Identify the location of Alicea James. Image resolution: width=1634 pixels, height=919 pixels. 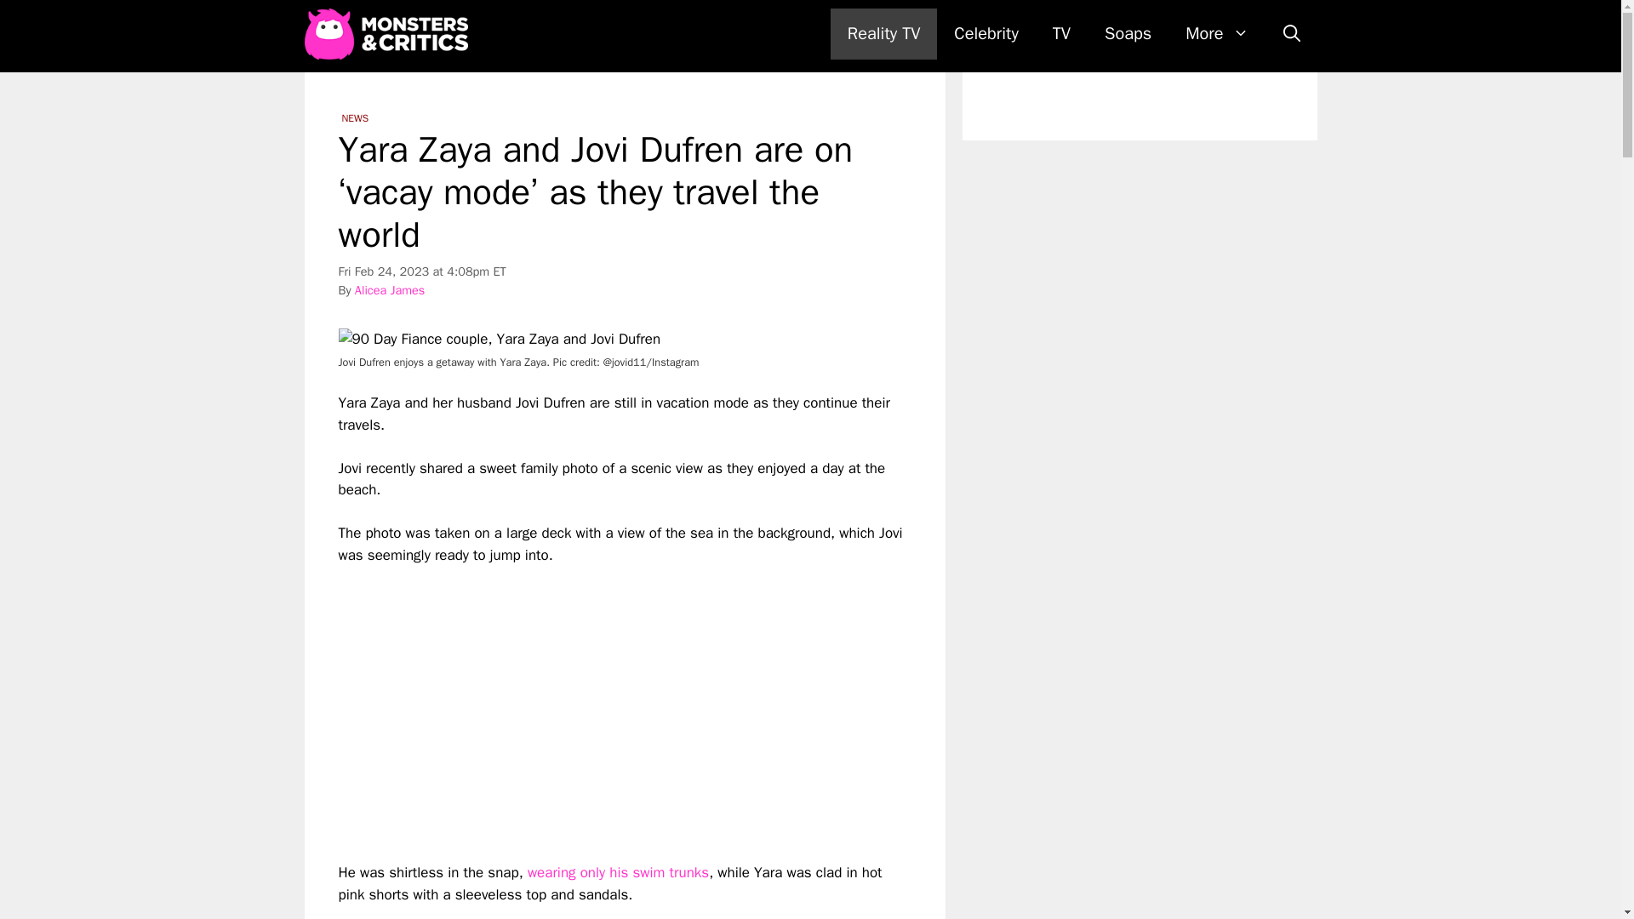
(390, 289).